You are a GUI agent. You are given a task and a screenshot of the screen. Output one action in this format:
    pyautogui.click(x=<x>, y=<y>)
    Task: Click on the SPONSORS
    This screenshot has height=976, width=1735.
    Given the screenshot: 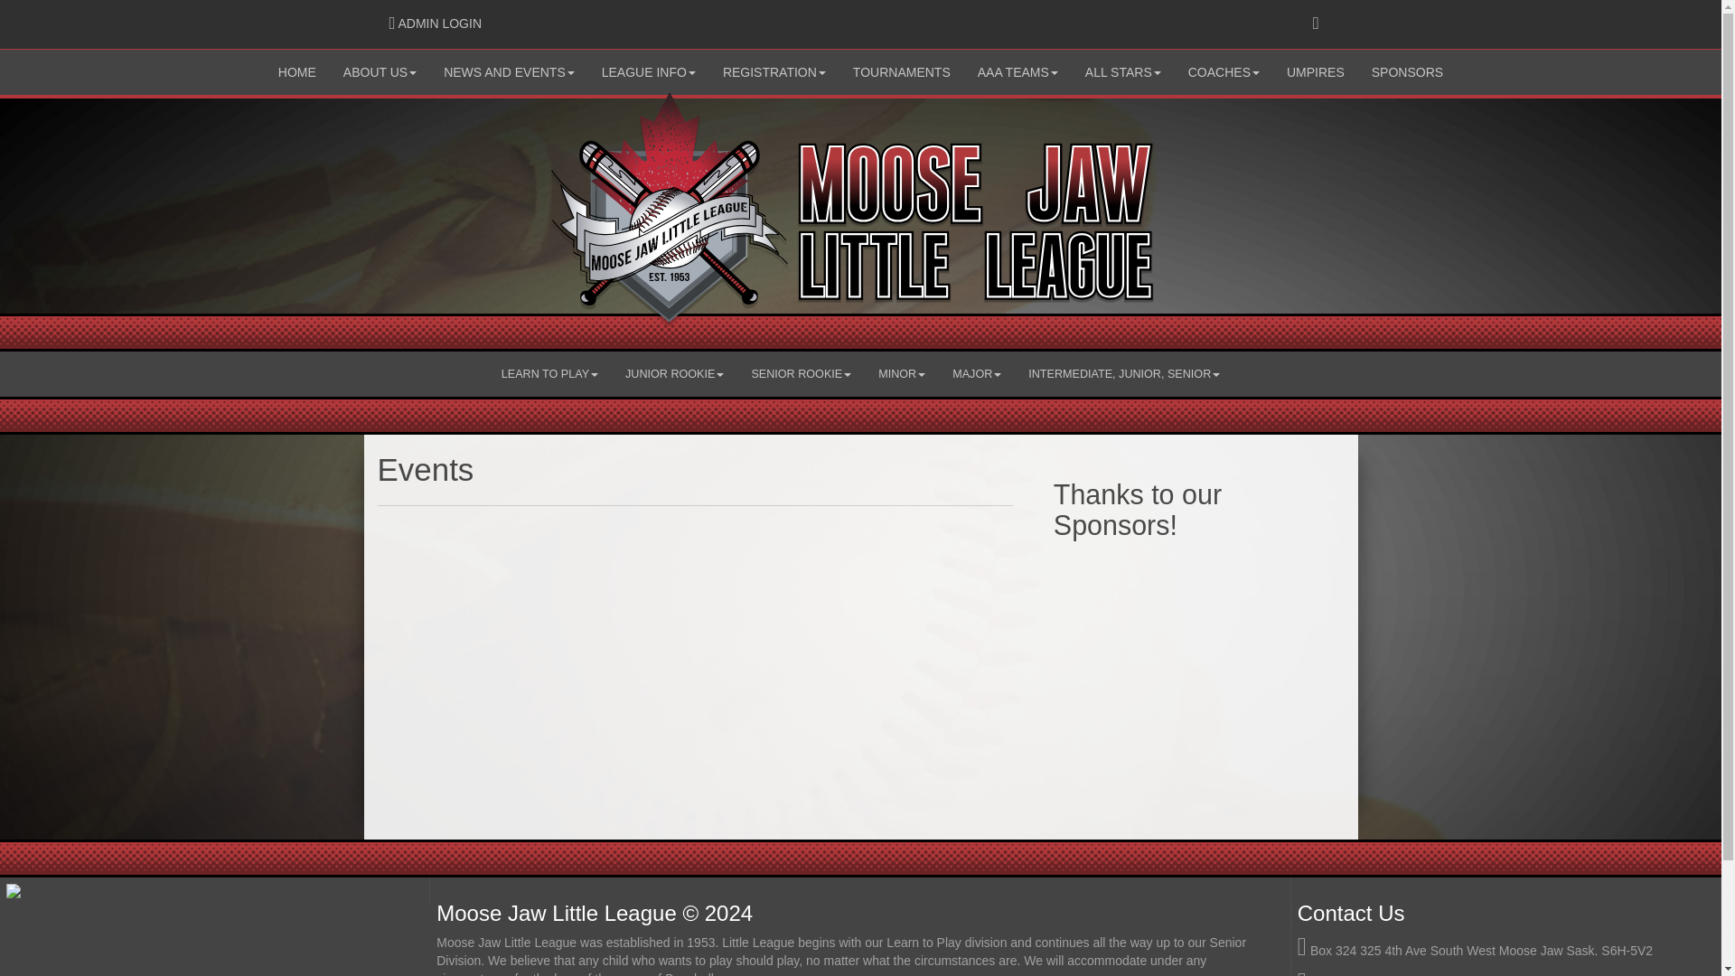 What is the action you would take?
    pyautogui.click(x=436, y=23)
    